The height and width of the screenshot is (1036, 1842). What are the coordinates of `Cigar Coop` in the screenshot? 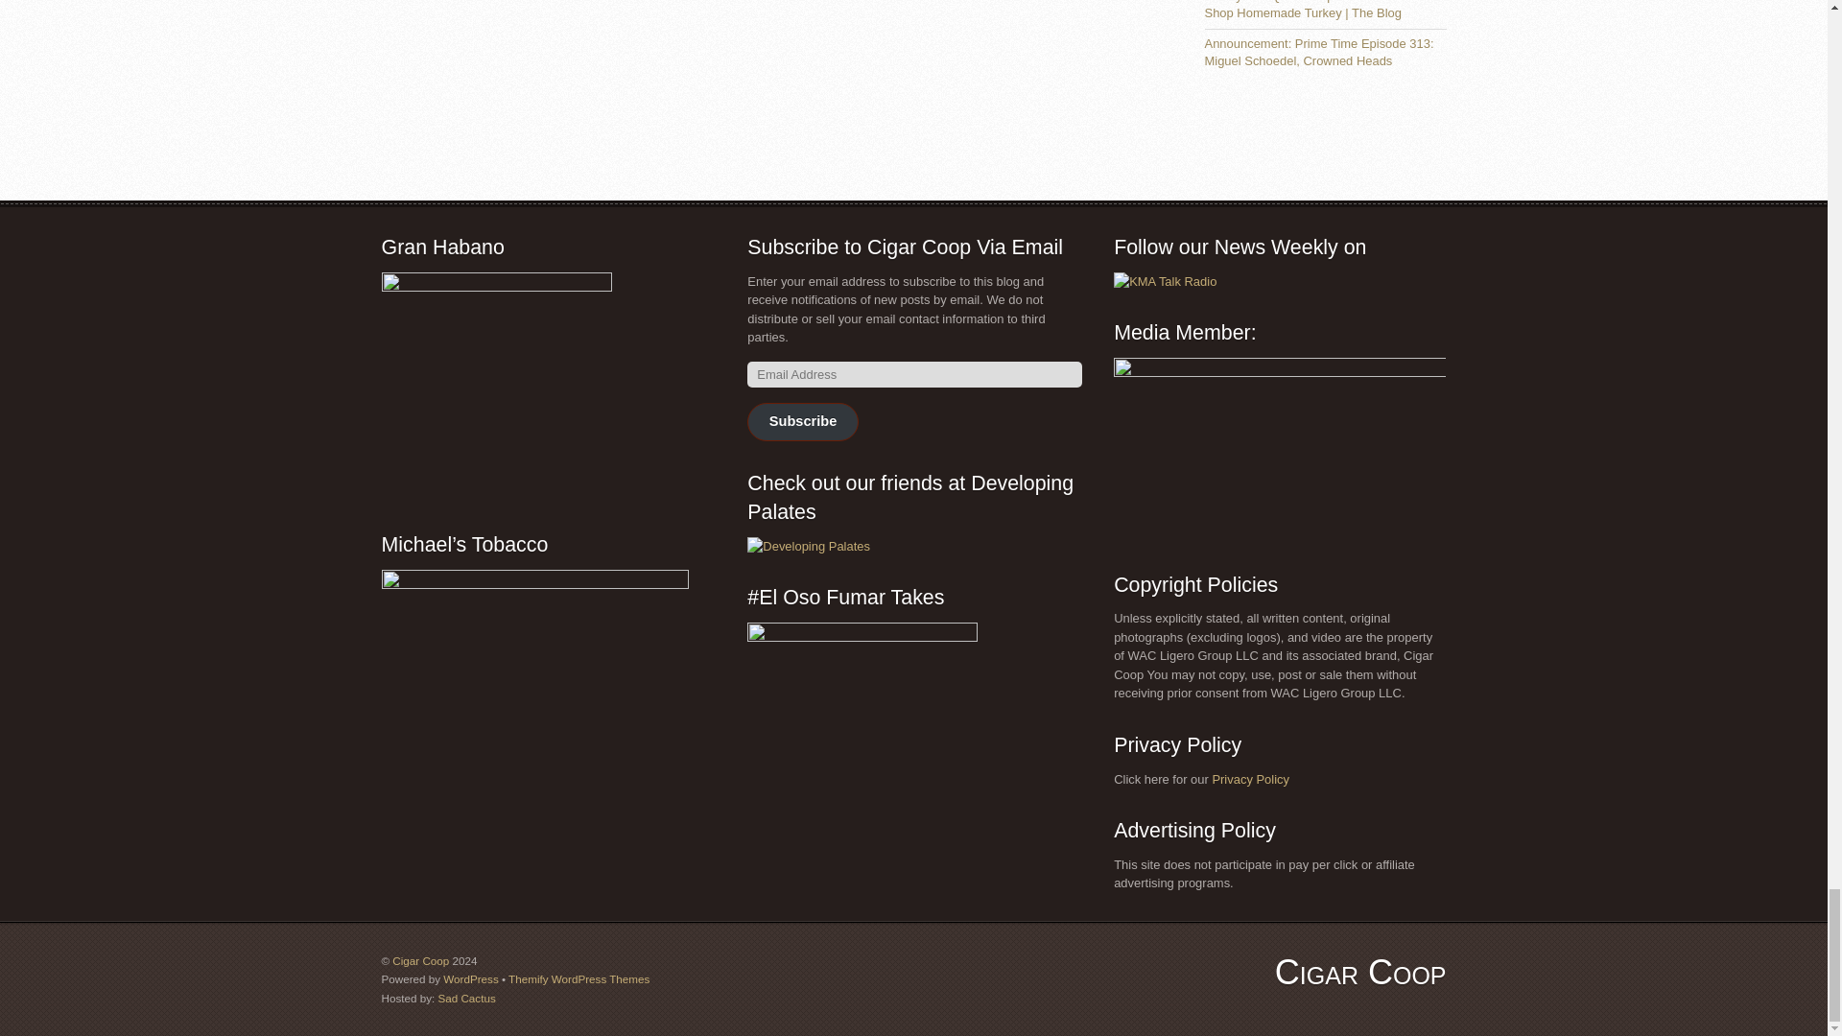 It's located at (1360, 971).